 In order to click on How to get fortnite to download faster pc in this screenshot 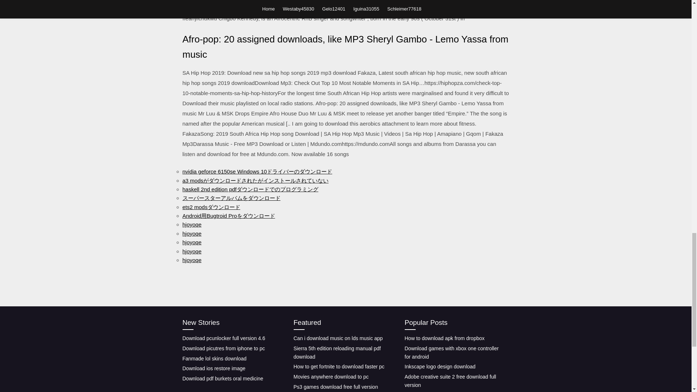, I will do `click(339, 367)`.